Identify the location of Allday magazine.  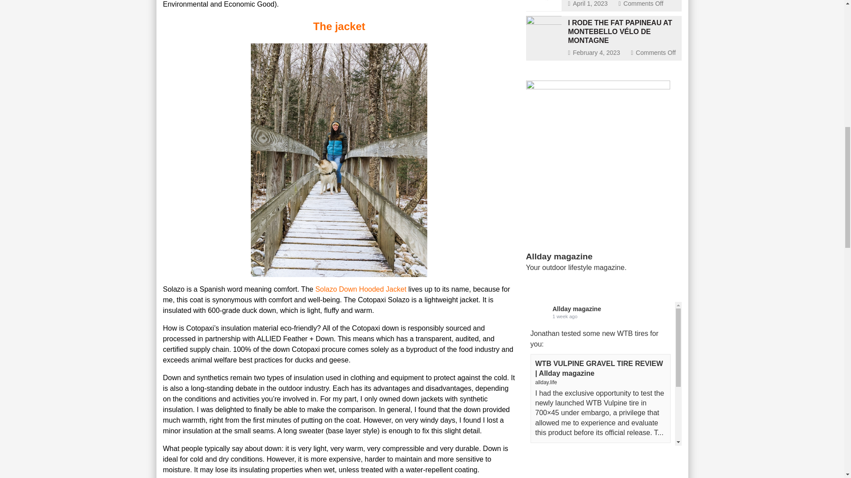
(562, 258).